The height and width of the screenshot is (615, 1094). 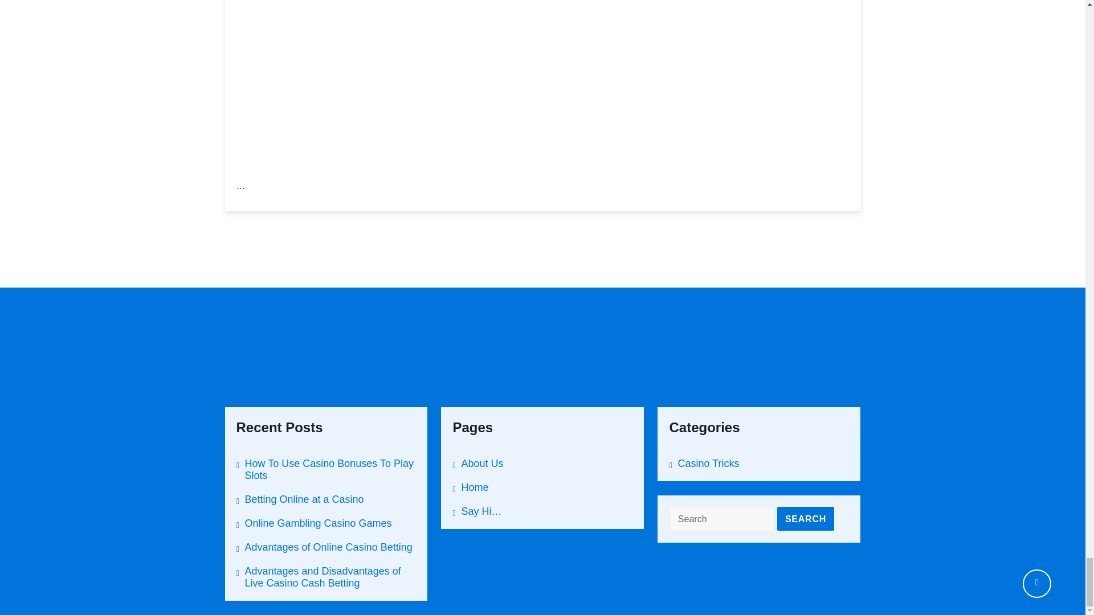 What do you see at coordinates (805, 518) in the screenshot?
I see `Search` at bounding box center [805, 518].